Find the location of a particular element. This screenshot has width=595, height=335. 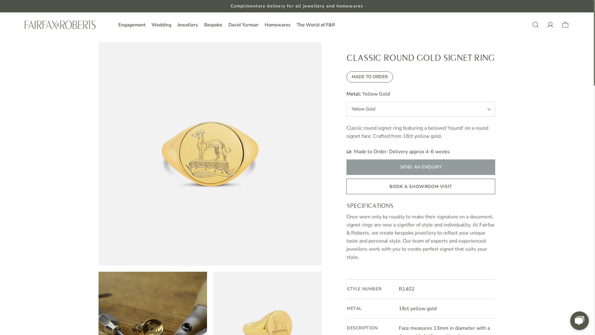

Homewares is located at coordinates (278, 25).